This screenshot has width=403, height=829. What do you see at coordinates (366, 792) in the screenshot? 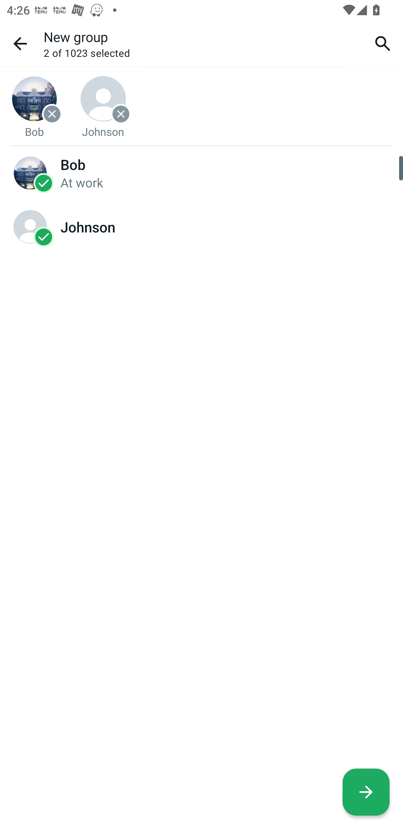
I see `Next` at bounding box center [366, 792].